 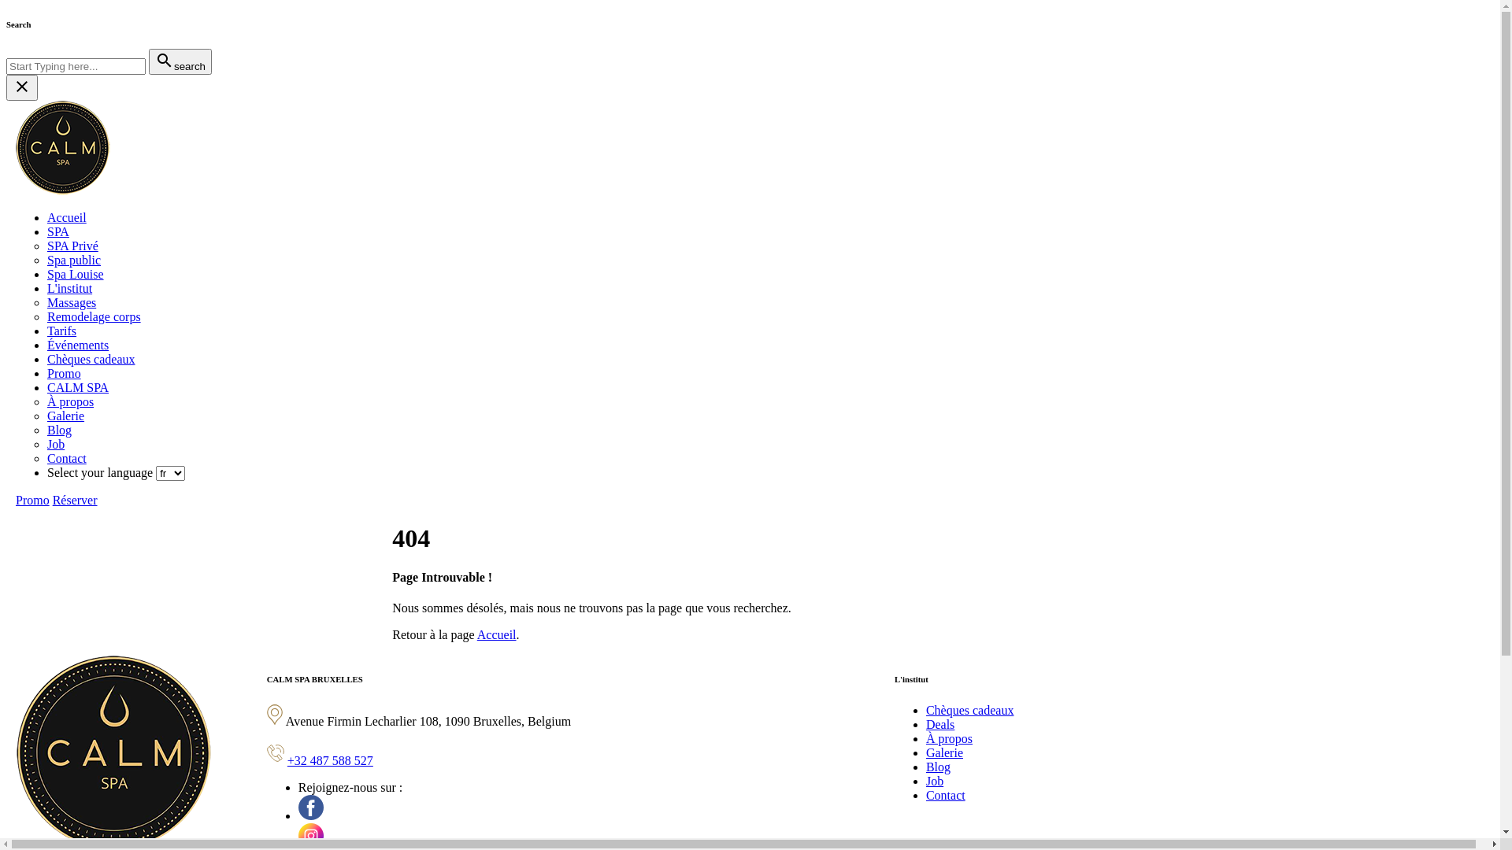 What do you see at coordinates (72, 302) in the screenshot?
I see `Massages` at bounding box center [72, 302].